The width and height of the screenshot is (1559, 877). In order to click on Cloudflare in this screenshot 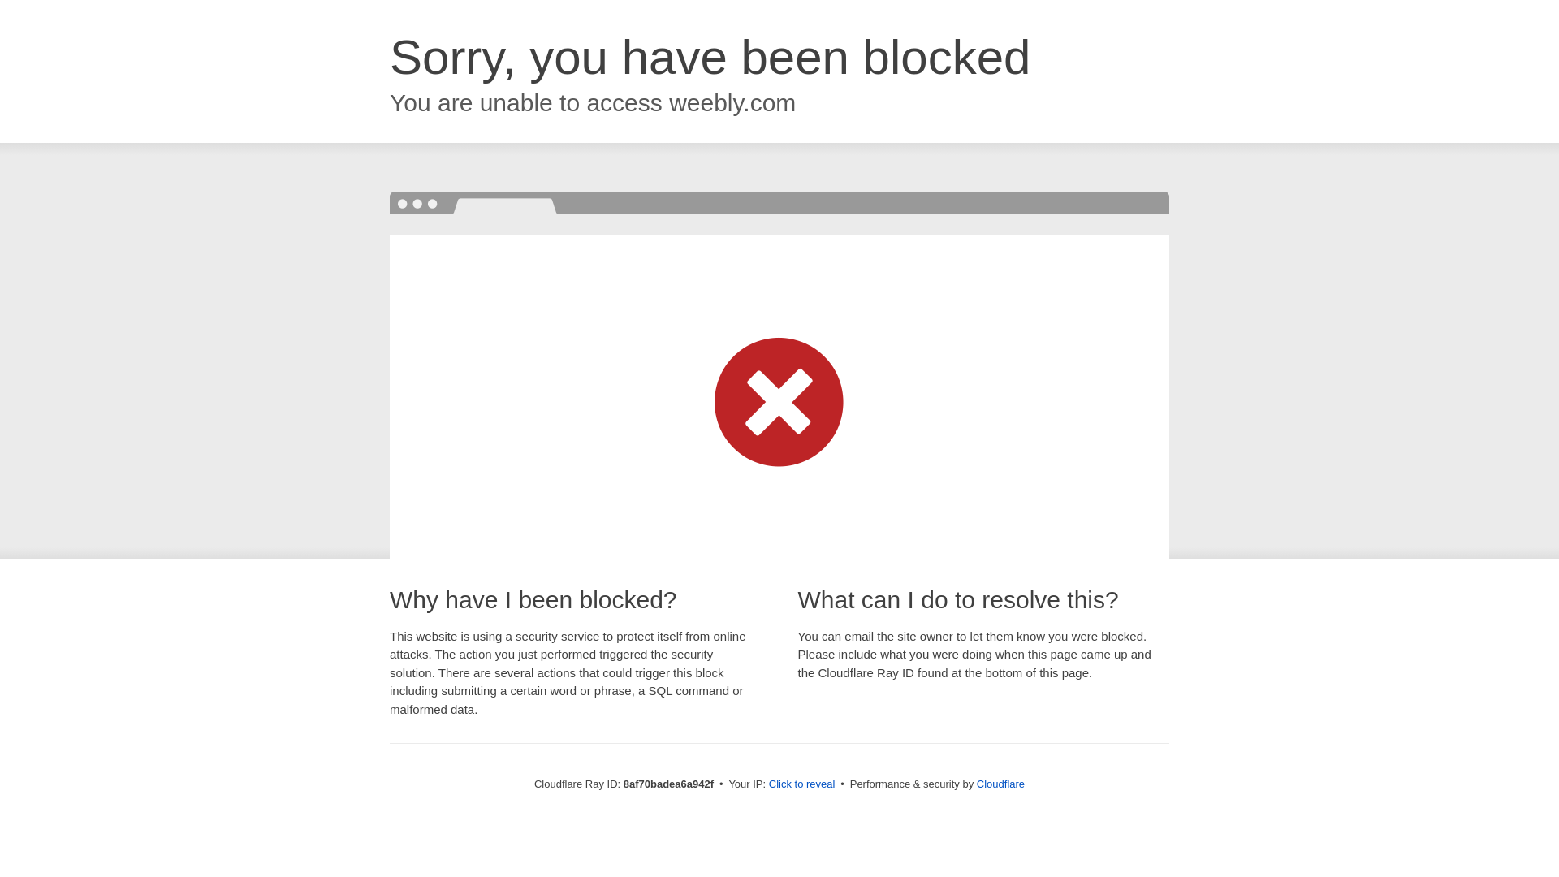, I will do `click(1000, 784)`.